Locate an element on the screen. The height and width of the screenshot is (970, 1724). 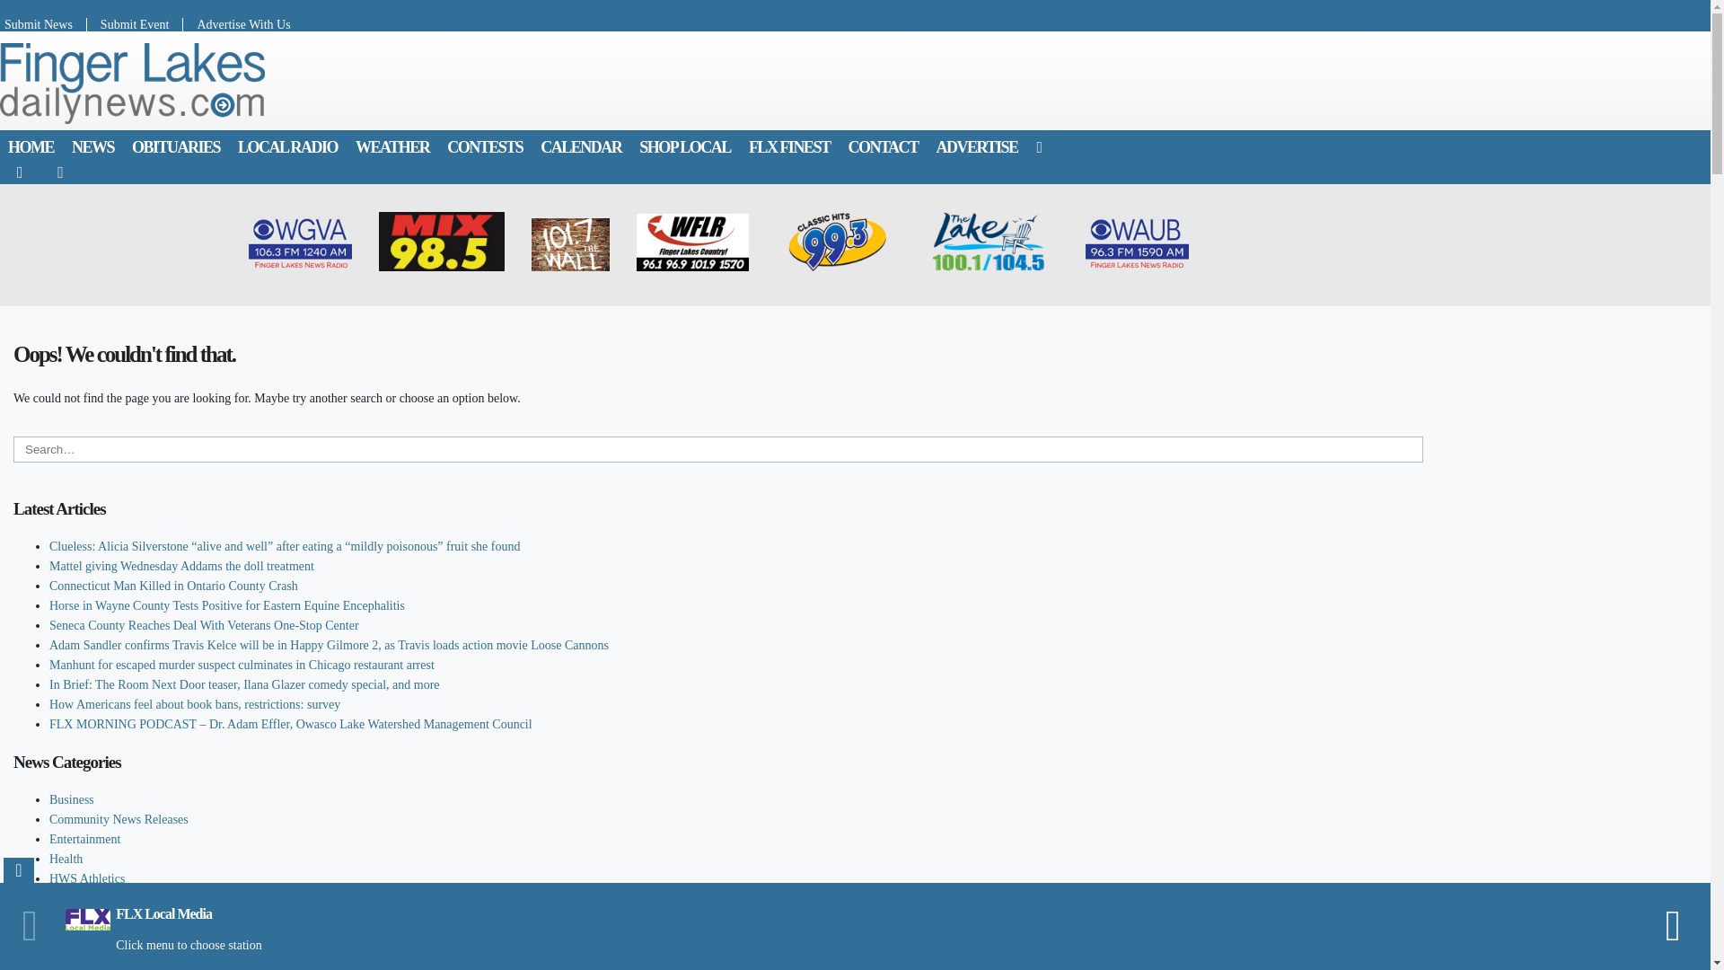
3rd party ad content is located at coordinates (864, 81).